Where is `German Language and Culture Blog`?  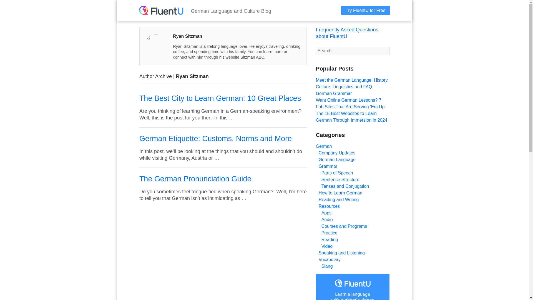 German Language and Culture Blog is located at coordinates (231, 11).